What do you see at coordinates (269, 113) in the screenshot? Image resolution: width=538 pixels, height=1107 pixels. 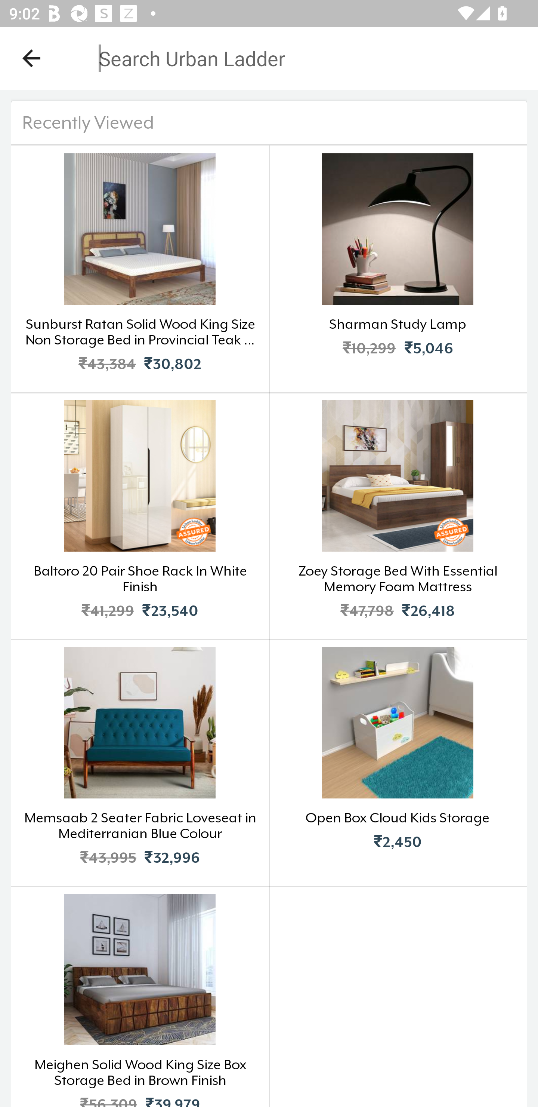 I see `Search Urban Ladder ` at bounding box center [269, 113].